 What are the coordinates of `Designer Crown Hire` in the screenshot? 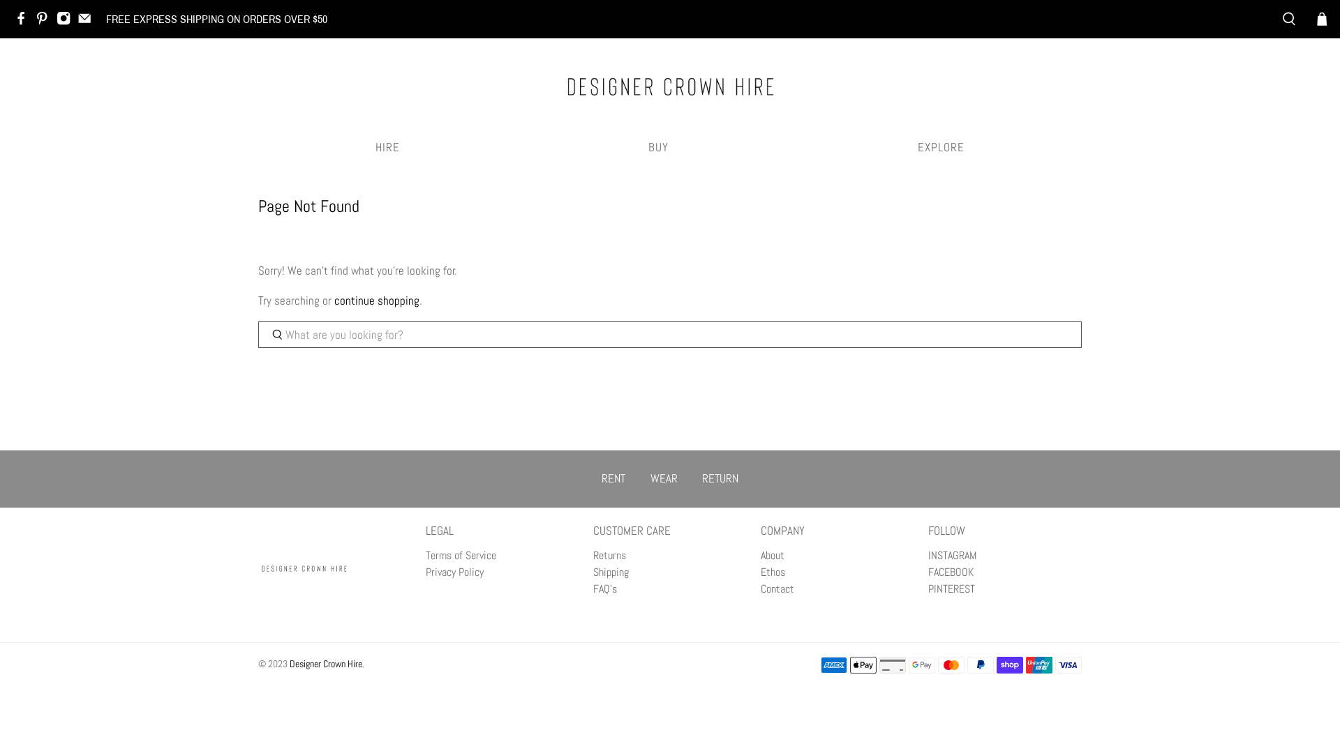 It's located at (670, 86).